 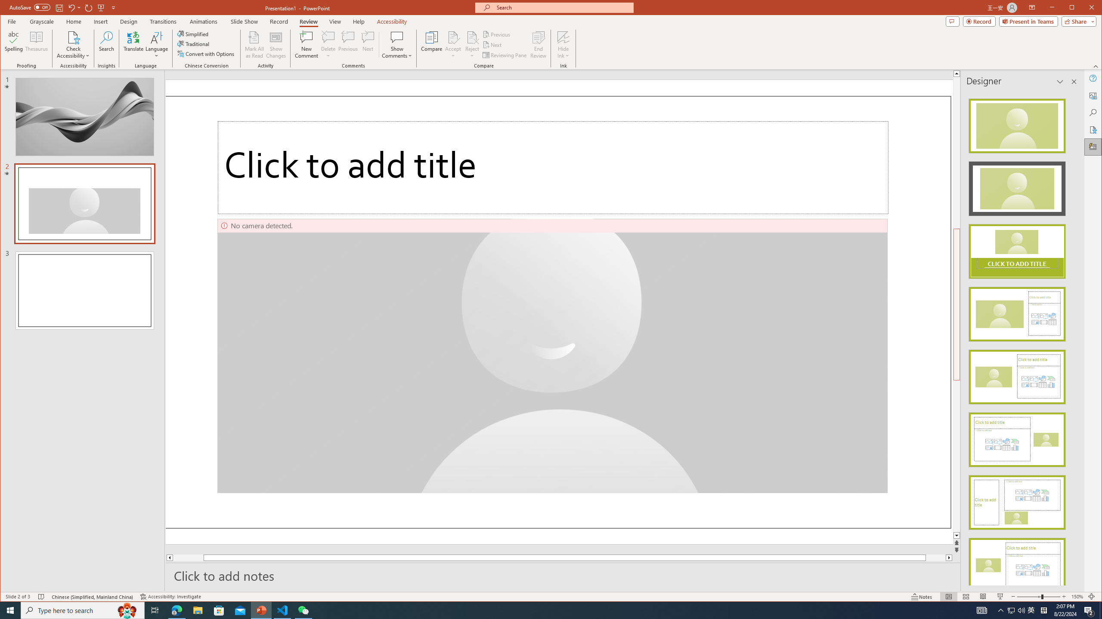 What do you see at coordinates (306, 45) in the screenshot?
I see `New Comment` at bounding box center [306, 45].